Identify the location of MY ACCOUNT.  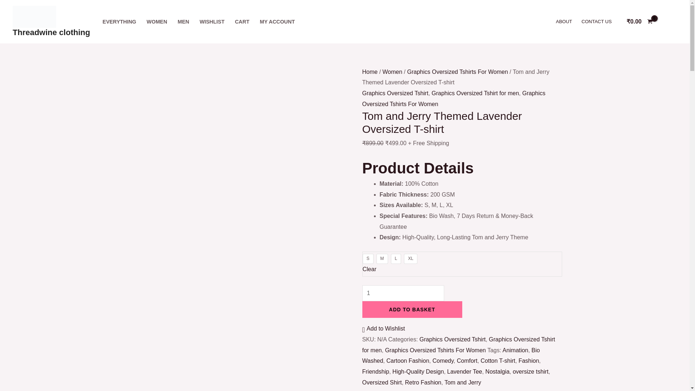
(277, 22).